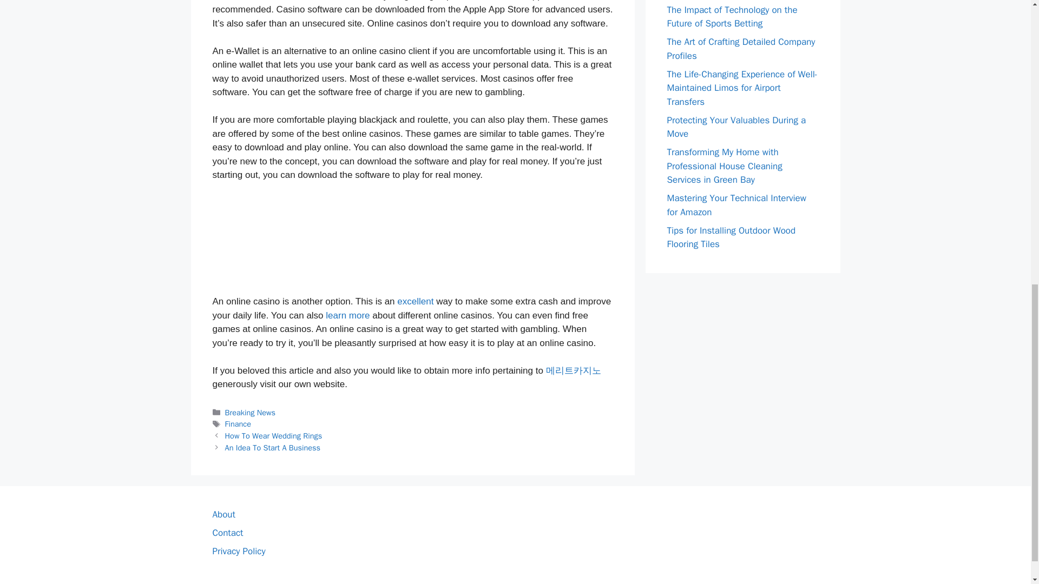 The width and height of the screenshot is (1039, 584). What do you see at coordinates (273, 448) in the screenshot?
I see `An Idea To Start A Business` at bounding box center [273, 448].